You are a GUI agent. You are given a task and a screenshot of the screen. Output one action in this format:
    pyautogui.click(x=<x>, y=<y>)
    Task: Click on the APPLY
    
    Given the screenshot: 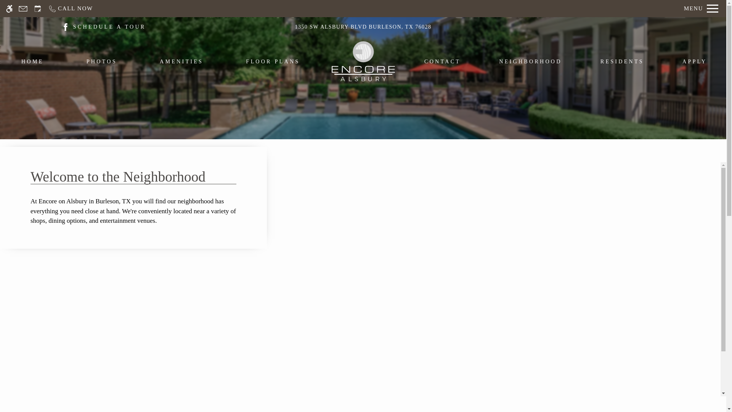 What is the action you would take?
    pyautogui.click(x=695, y=63)
    